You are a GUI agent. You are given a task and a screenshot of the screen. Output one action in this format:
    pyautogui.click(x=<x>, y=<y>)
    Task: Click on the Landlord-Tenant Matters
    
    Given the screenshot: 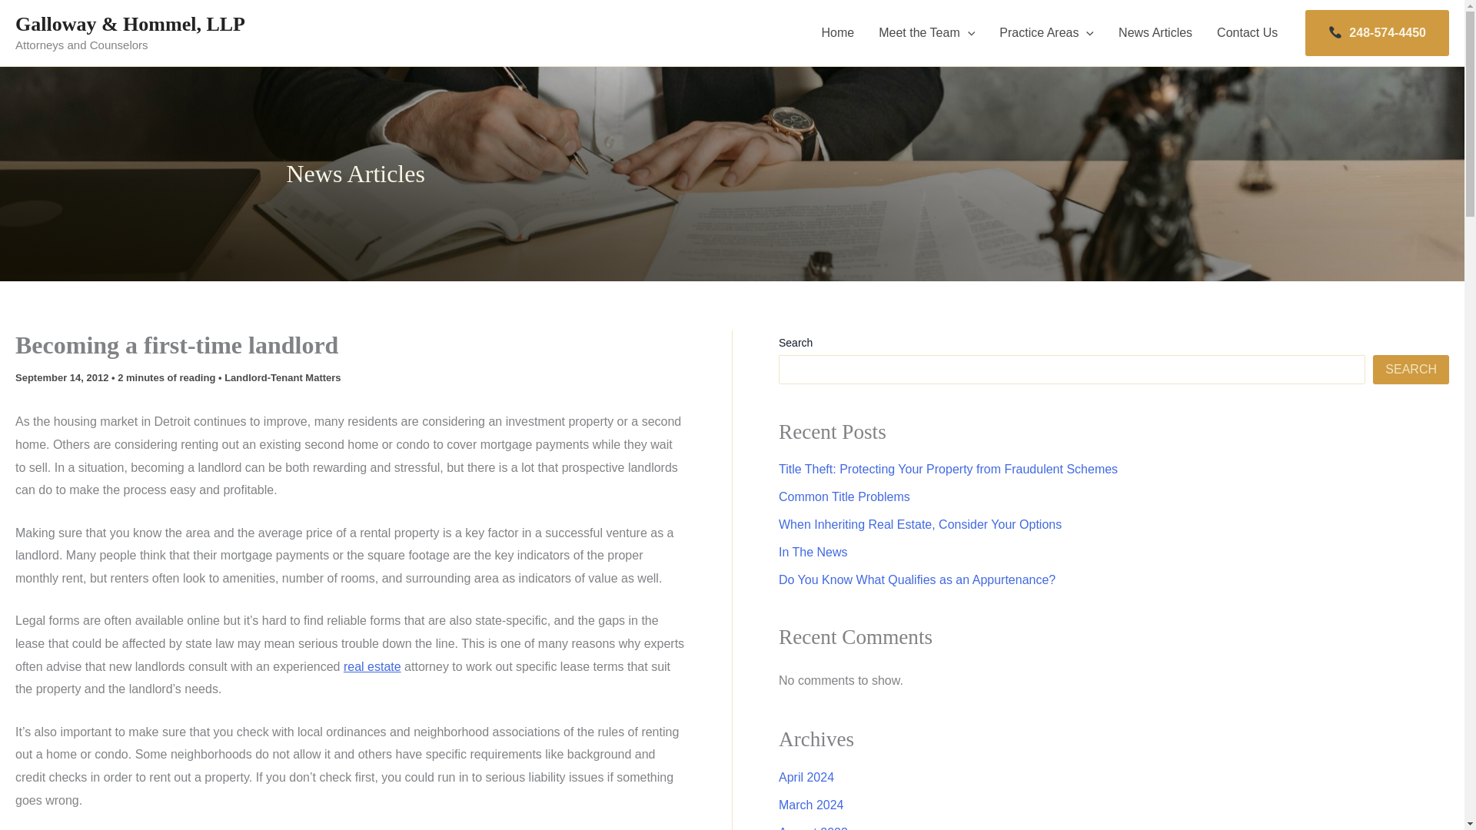 What is the action you would take?
    pyautogui.click(x=282, y=377)
    